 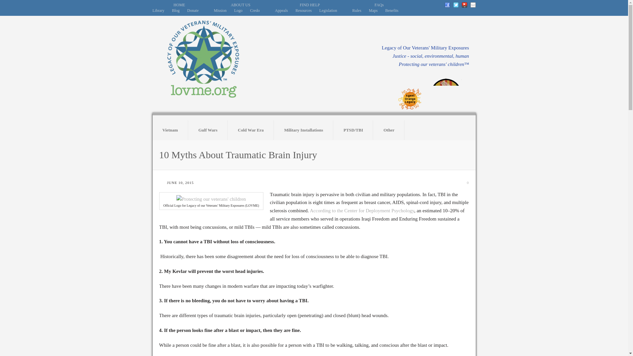 I want to click on FAQs, so click(x=379, y=5).